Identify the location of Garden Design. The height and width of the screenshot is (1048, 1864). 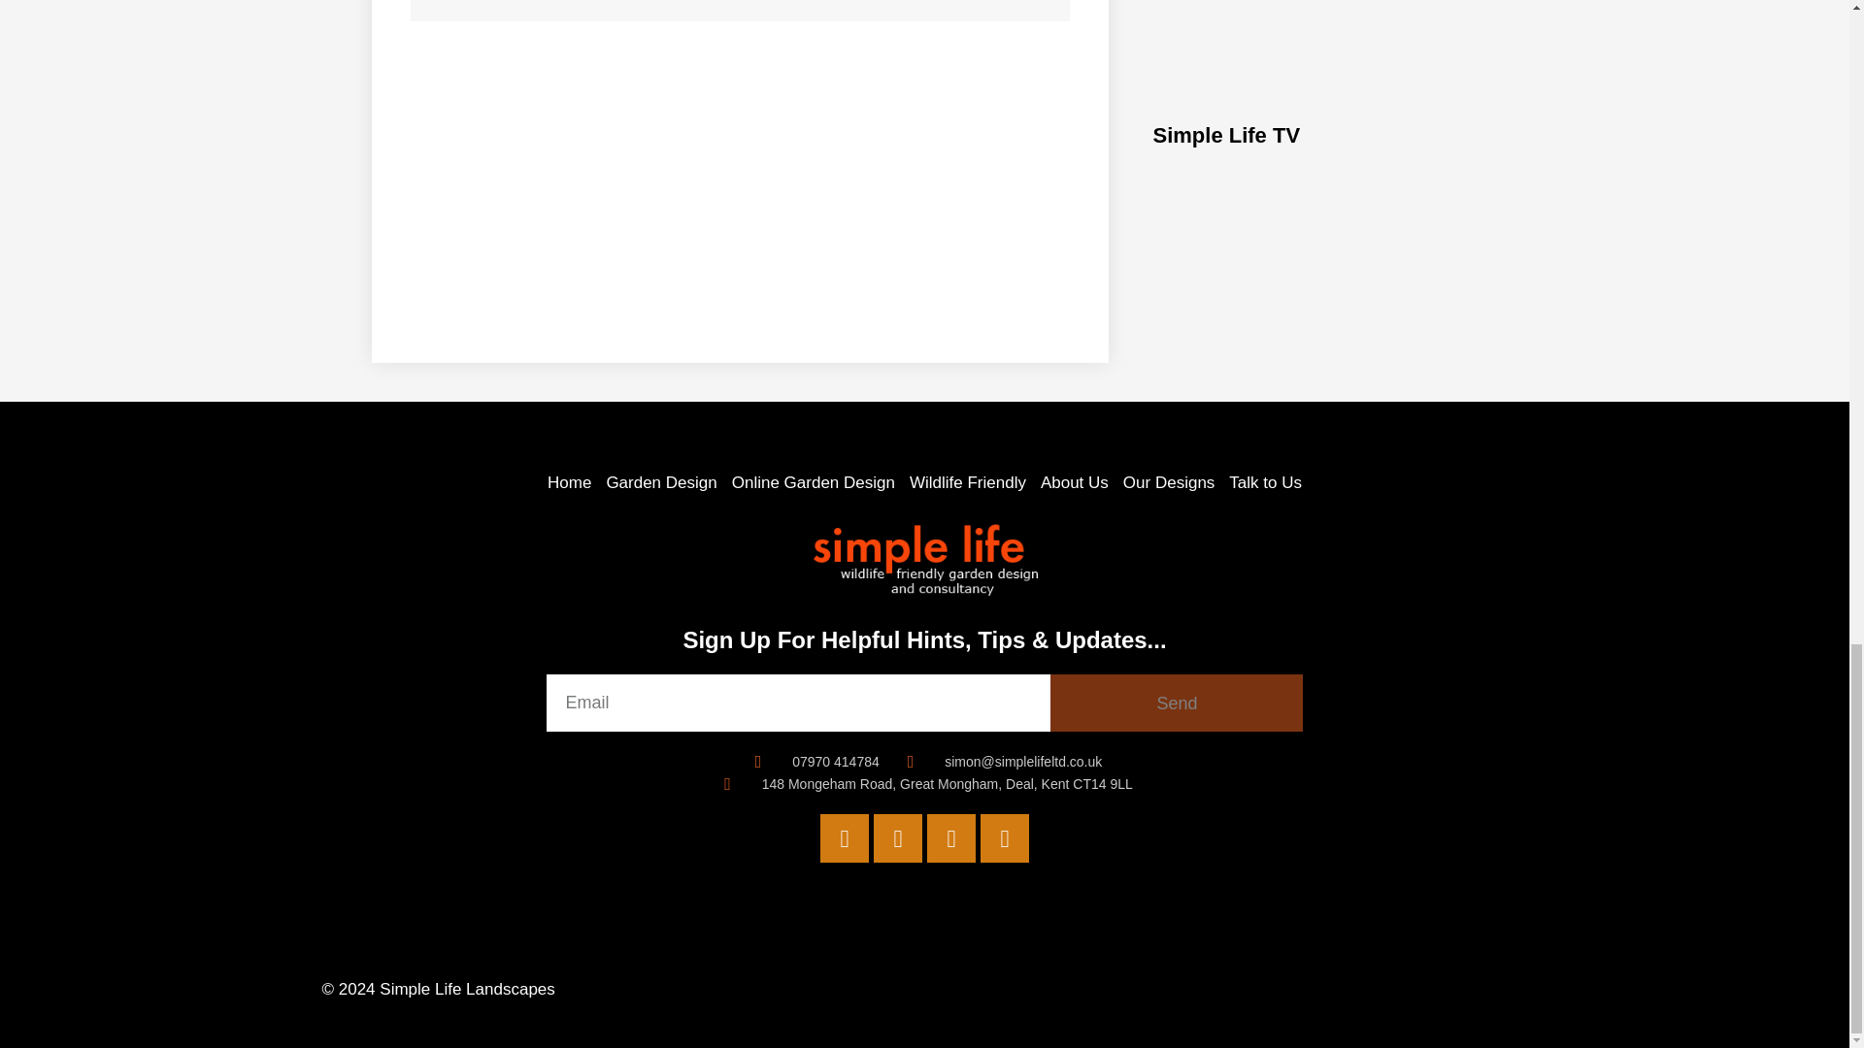
(660, 481).